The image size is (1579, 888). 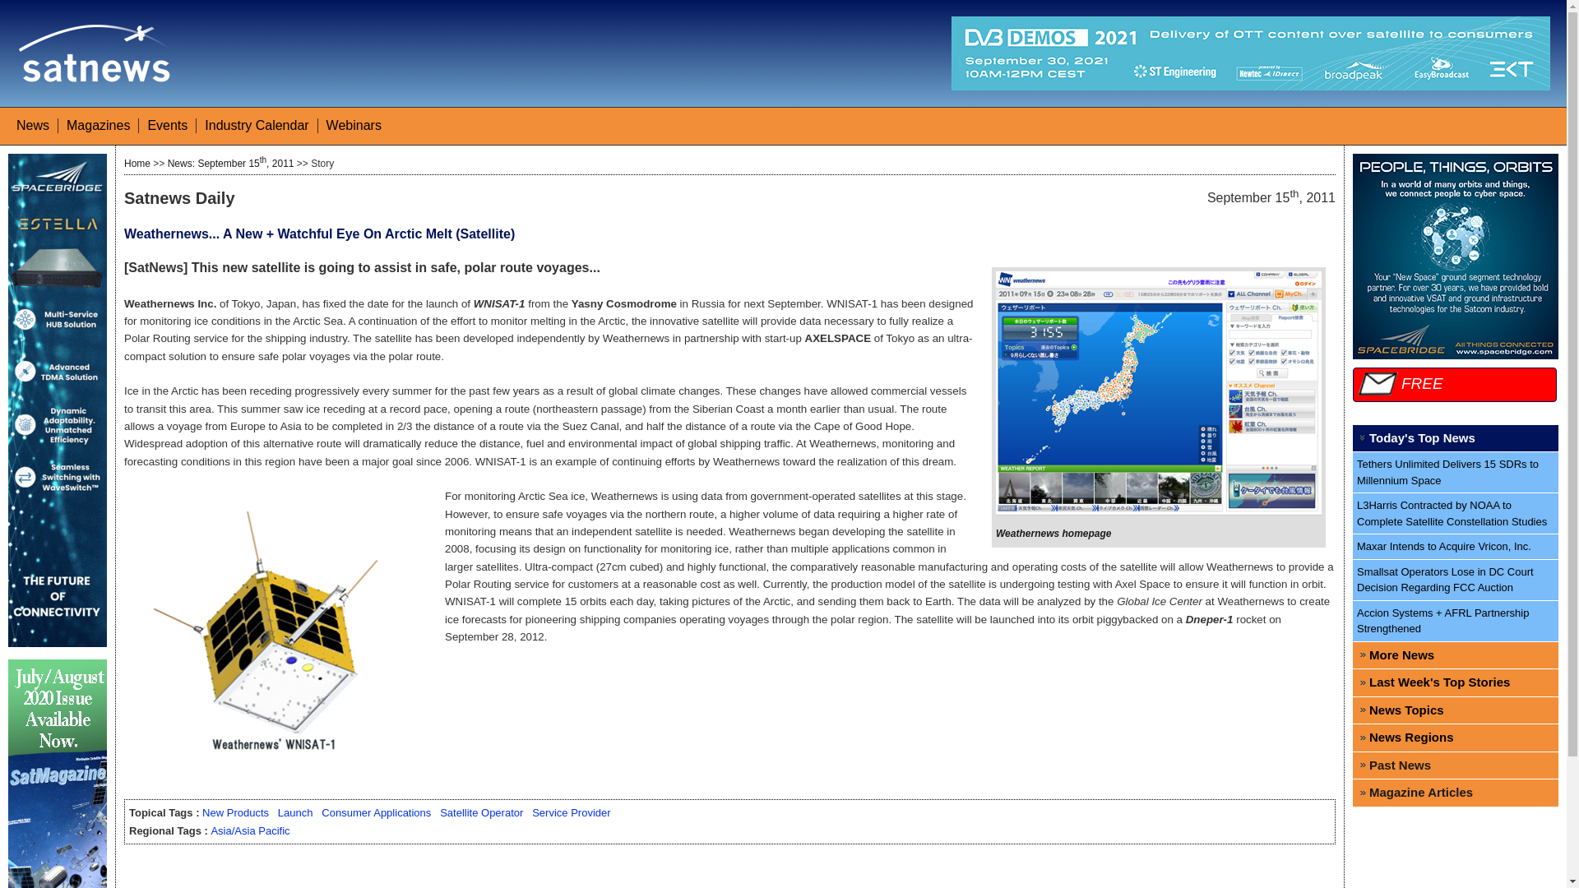 What do you see at coordinates (1456, 472) in the screenshot?
I see `Tethers Unlimited Delivers 15 SDRs to Millennium Space` at bounding box center [1456, 472].